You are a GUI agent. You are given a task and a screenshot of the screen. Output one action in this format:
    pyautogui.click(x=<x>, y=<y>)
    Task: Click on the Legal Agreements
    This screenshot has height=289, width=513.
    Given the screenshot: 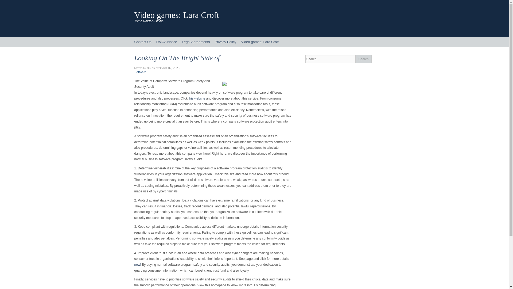 What is the action you would take?
    pyautogui.click(x=196, y=42)
    